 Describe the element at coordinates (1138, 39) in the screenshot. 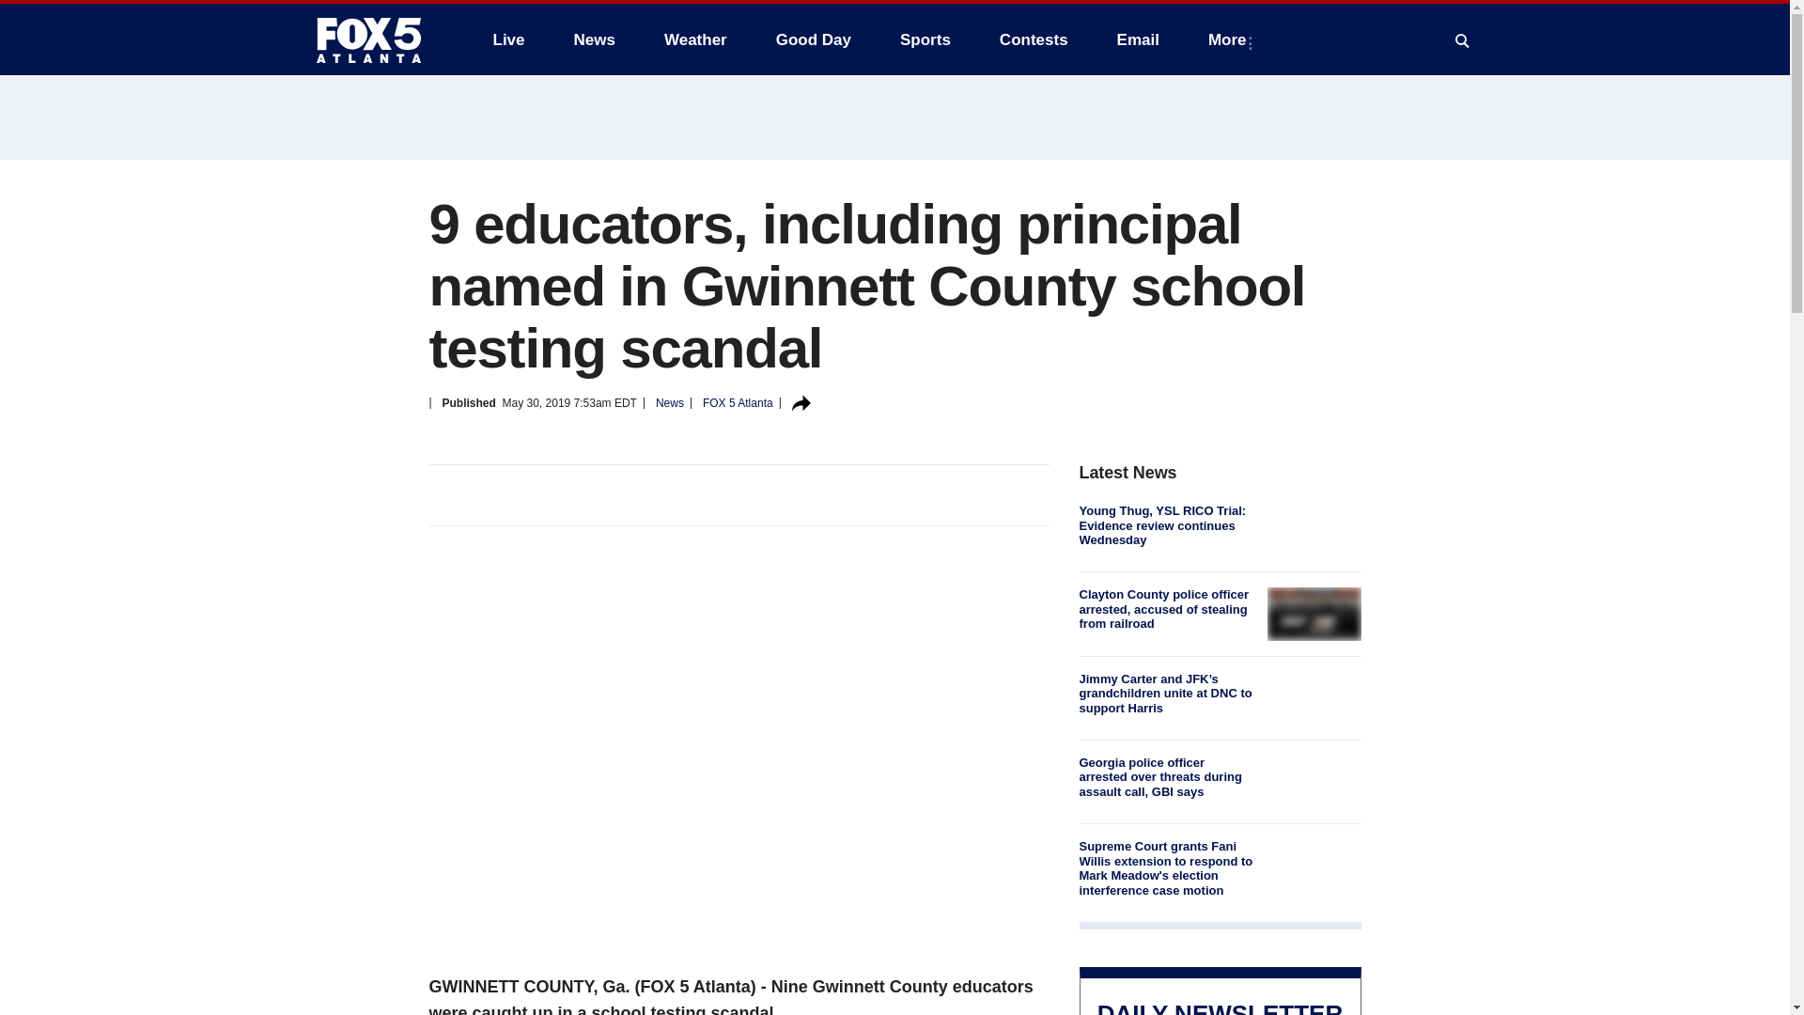

I see `Email` at that location.